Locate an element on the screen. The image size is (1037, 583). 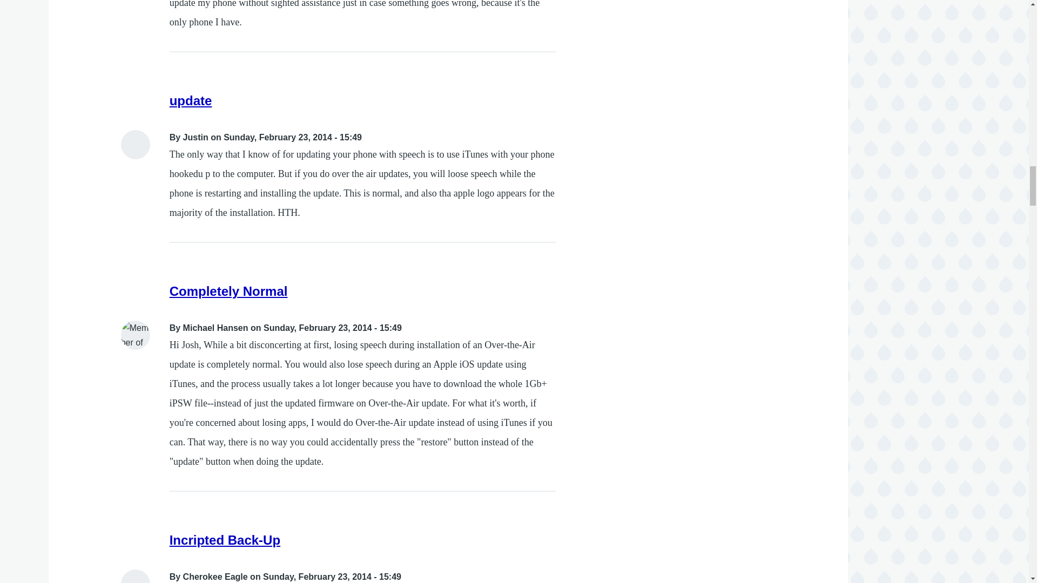
update is located at coordinates (191, 100).